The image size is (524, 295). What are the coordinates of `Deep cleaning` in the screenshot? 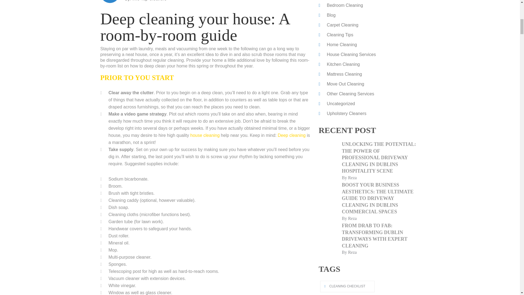 It's located at (291, 135).